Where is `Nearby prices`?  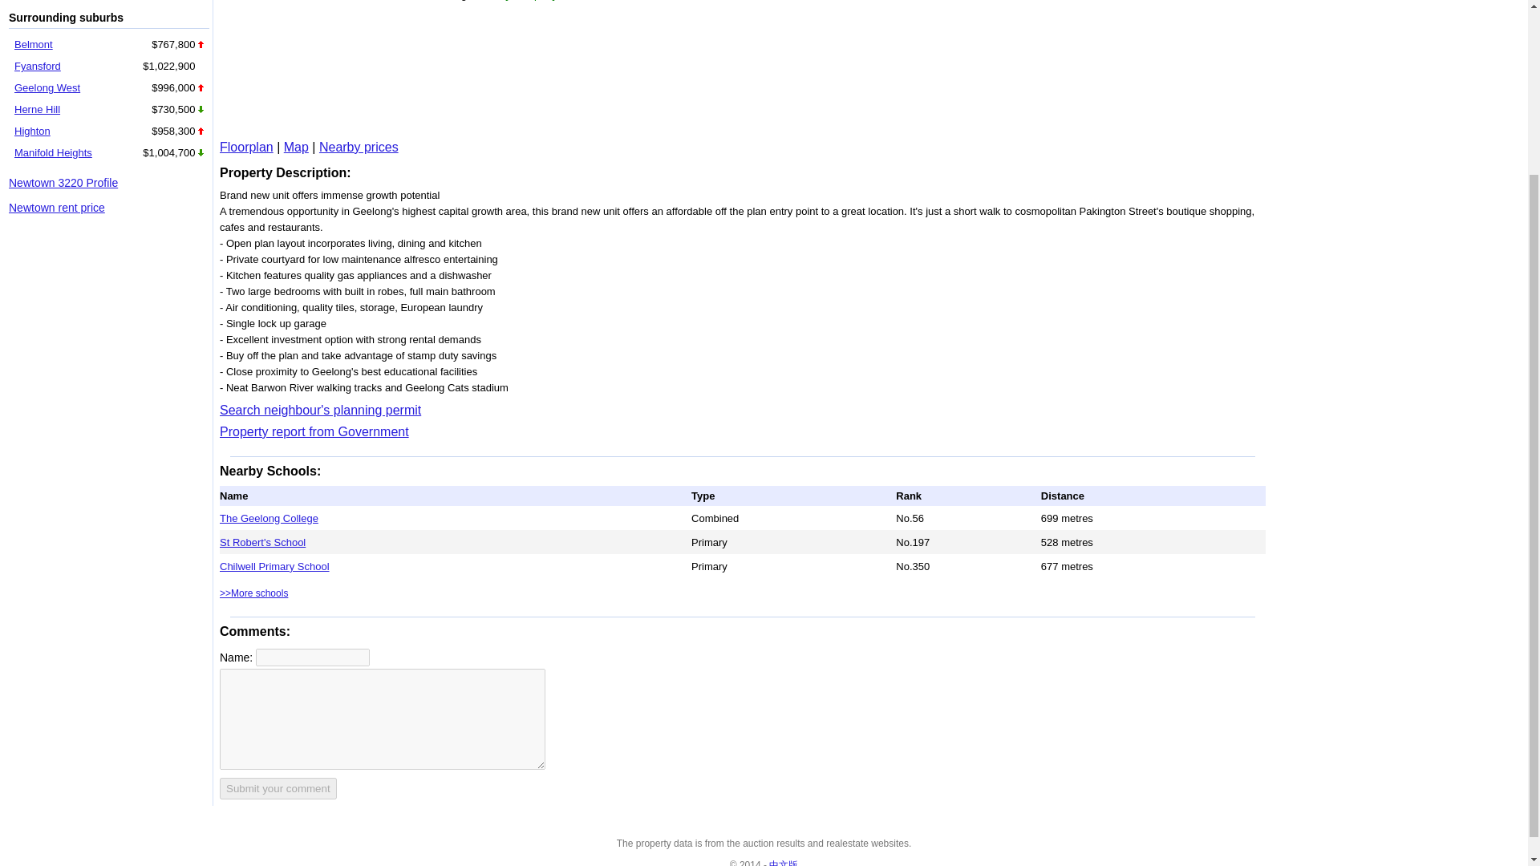
Nearby prices is located at coordinates (359, 147).